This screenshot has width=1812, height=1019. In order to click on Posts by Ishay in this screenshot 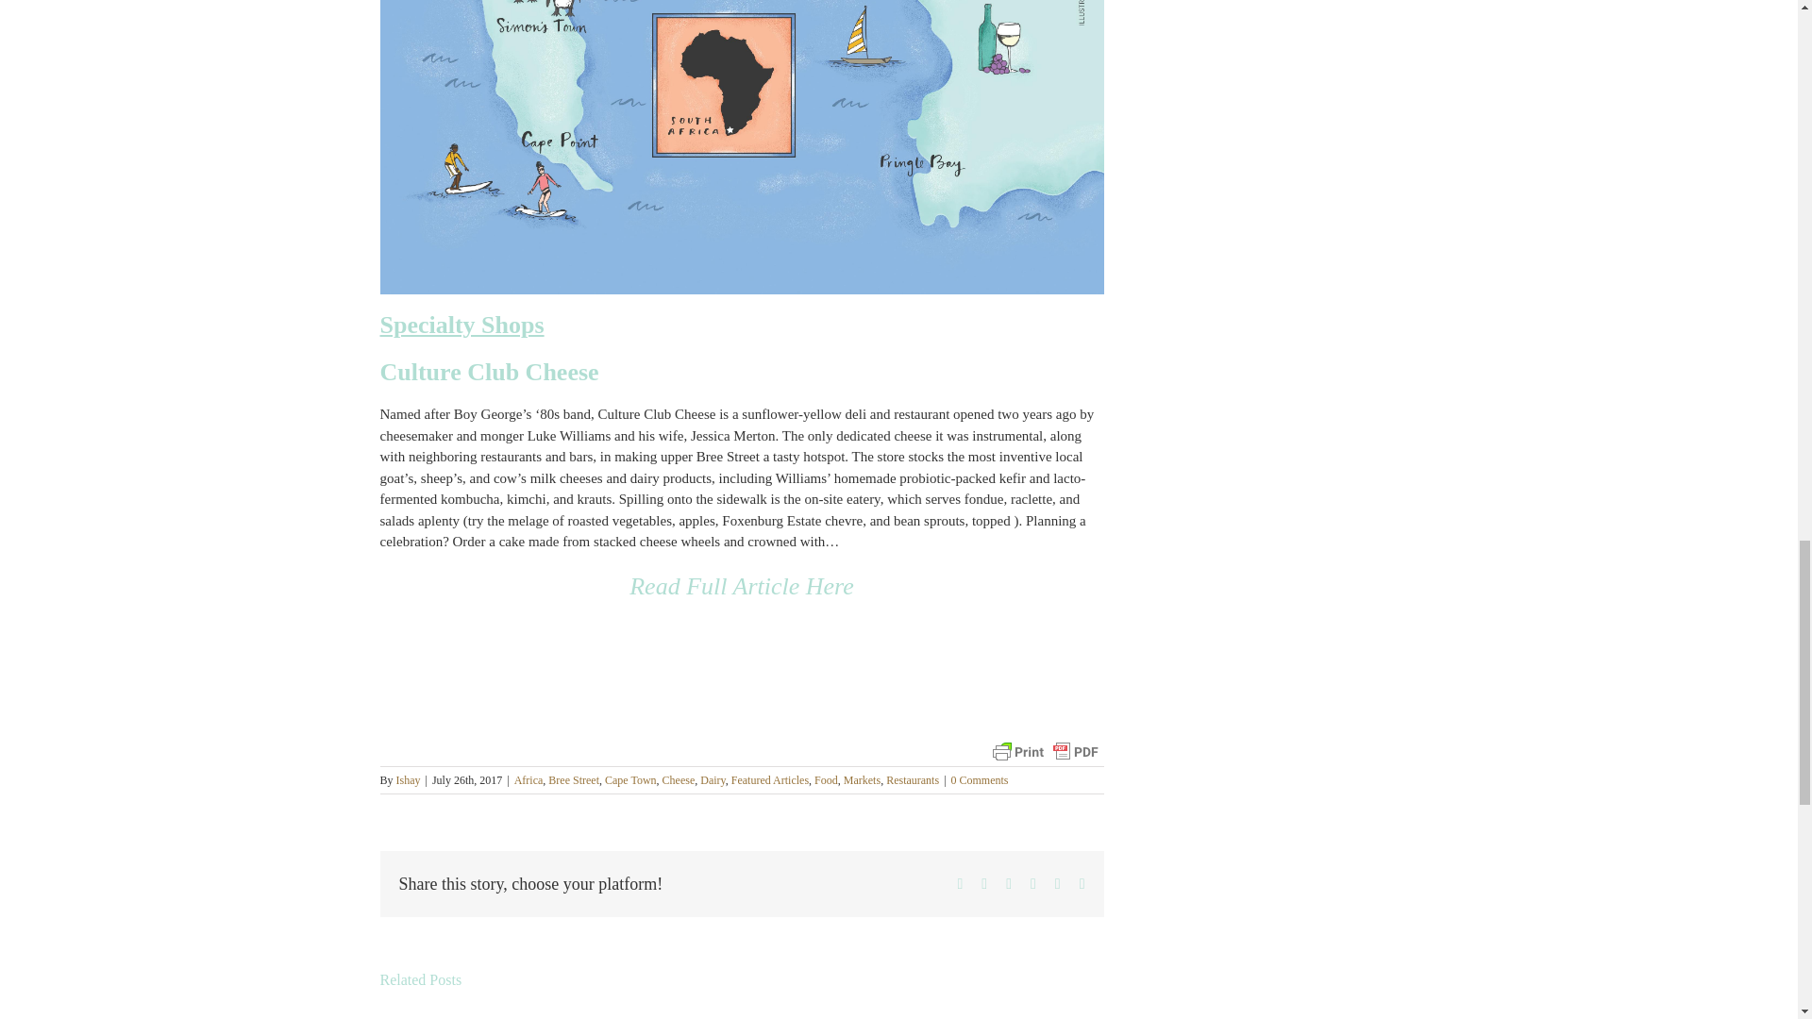, I will do `click(408, 779)`.